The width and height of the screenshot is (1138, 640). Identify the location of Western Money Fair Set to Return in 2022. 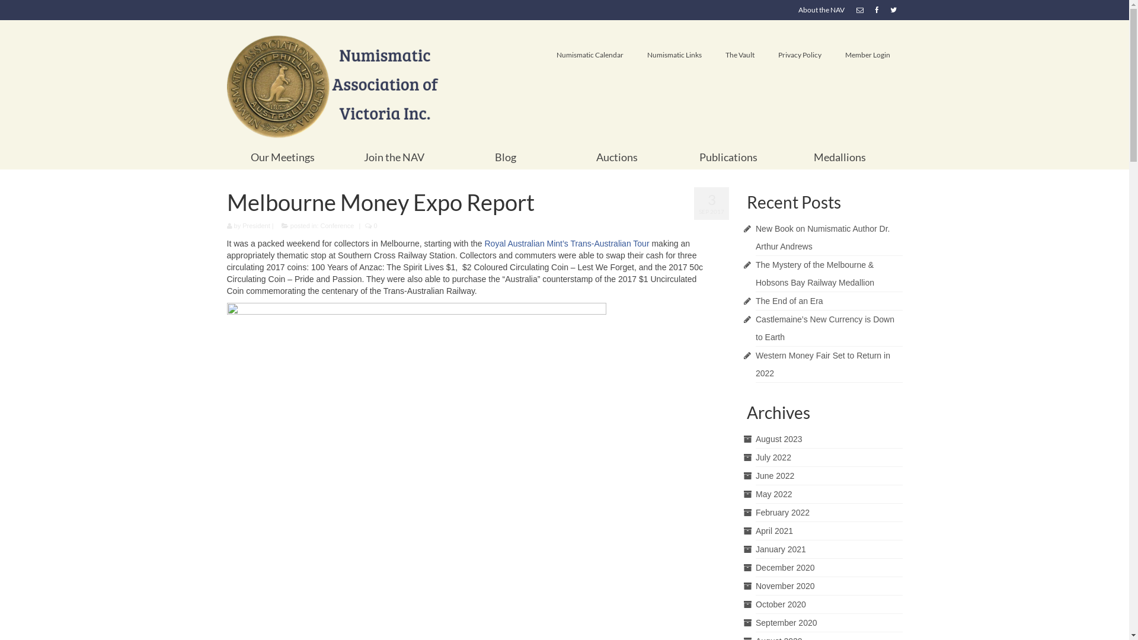
(823, 364).